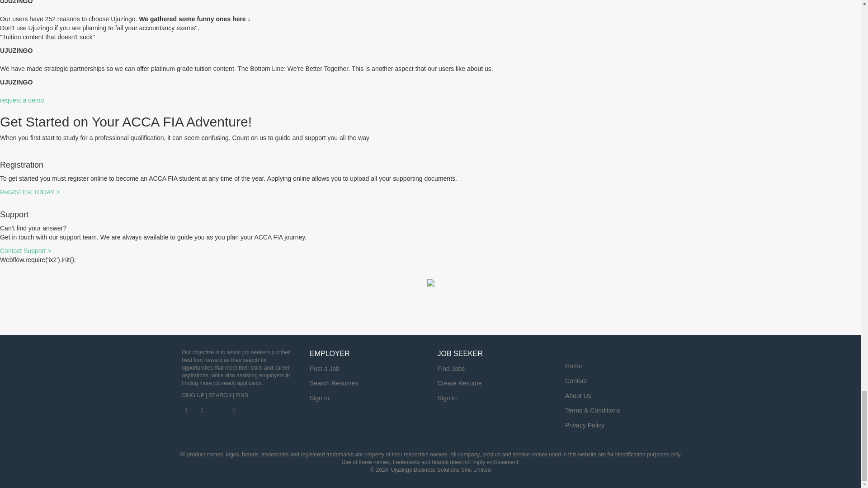 This screenshot has width=868, height=488. Describe the element at coordinates (22, 100) in the screenshot. I see `request a demo` at that location.